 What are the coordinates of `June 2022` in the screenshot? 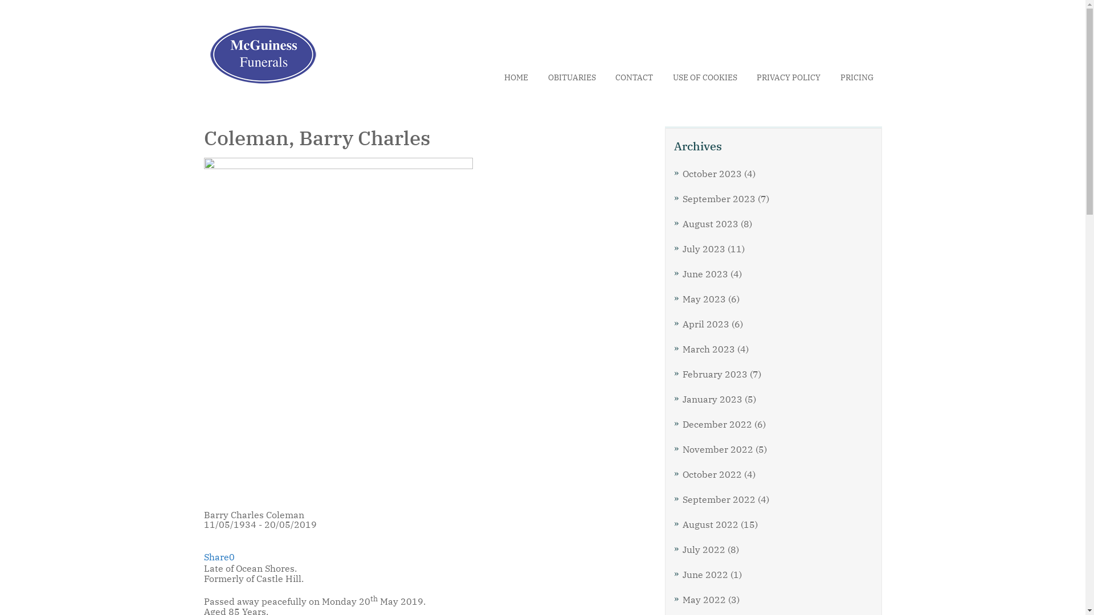 It's located at (705, 574).